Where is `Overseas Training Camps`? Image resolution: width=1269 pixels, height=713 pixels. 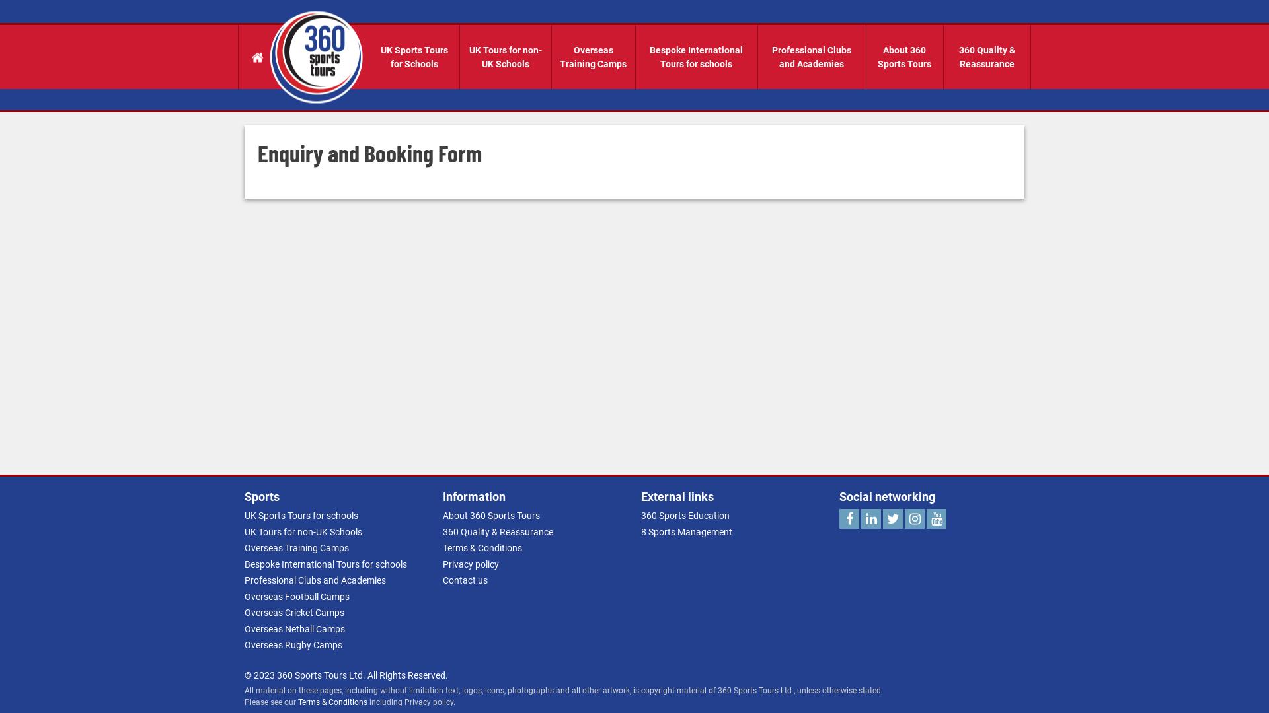
Overseas Training Camps is located at coordinates (594, 57).